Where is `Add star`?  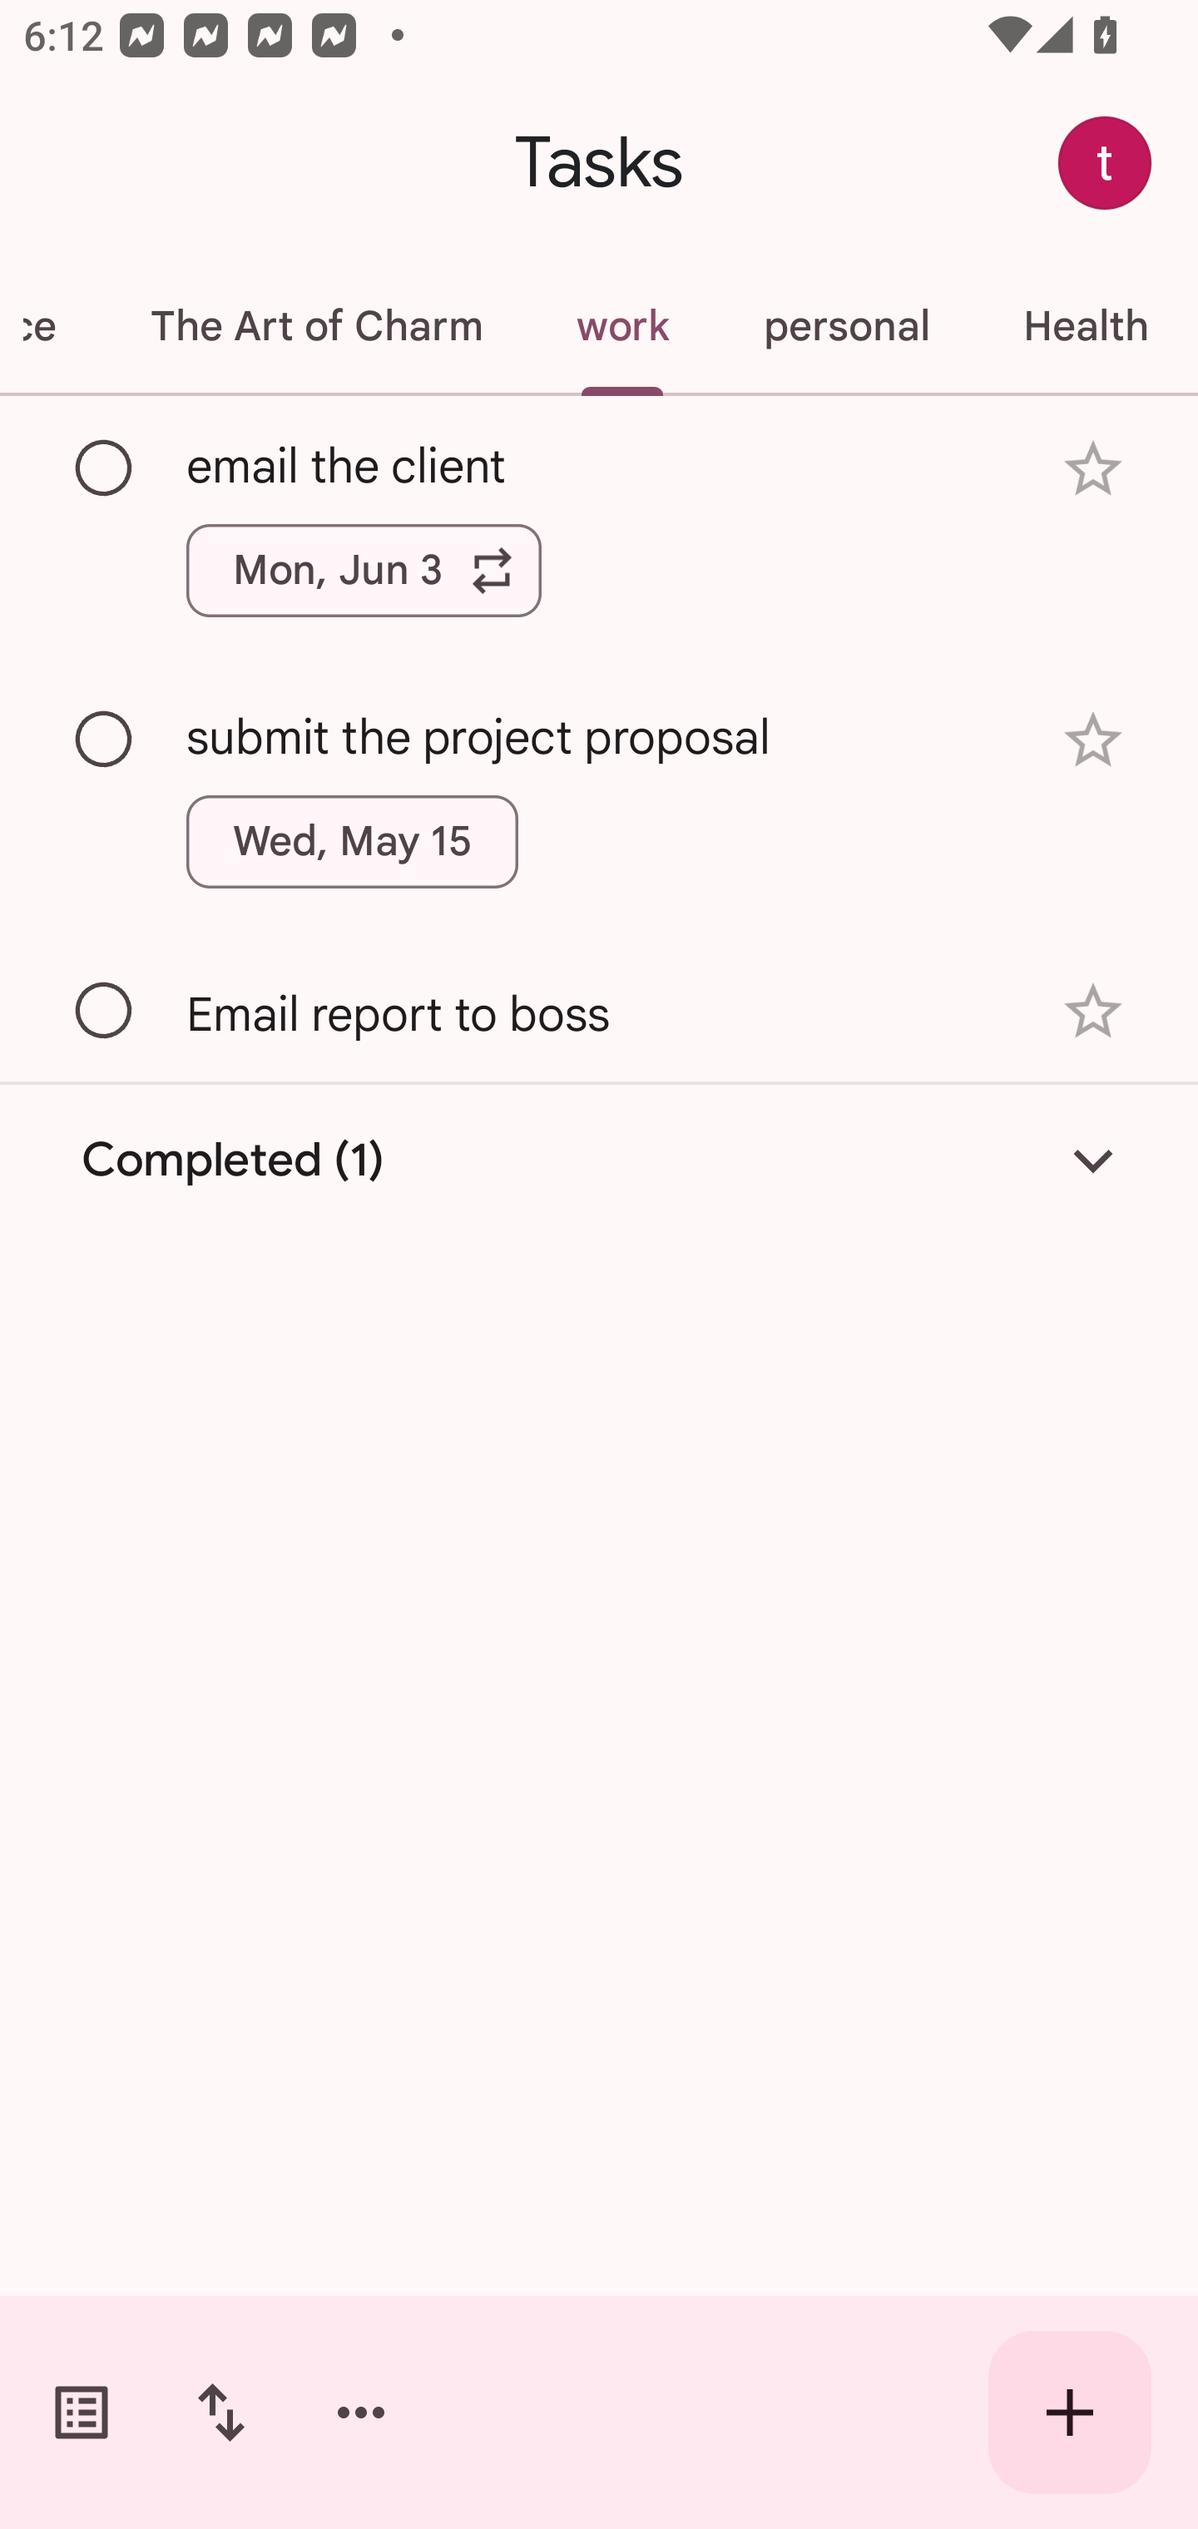 Add star is located at coordinates (1093, 739).